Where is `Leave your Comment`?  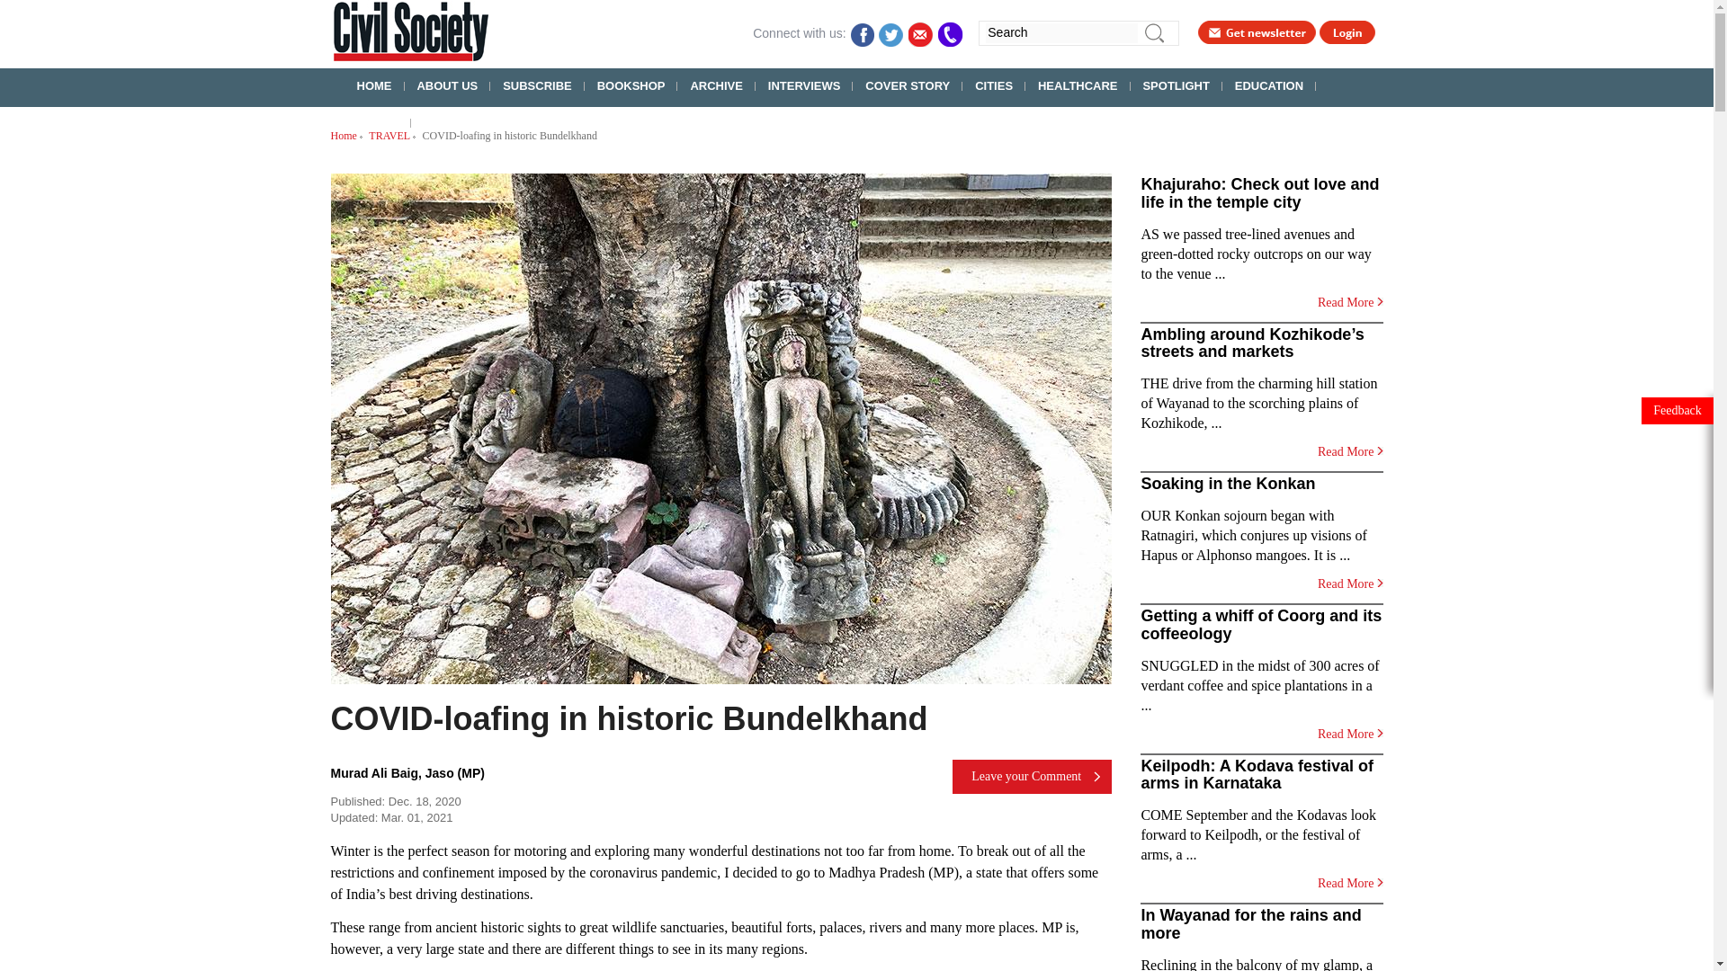 Leave your Comment is located at coordinates (1033, 777).